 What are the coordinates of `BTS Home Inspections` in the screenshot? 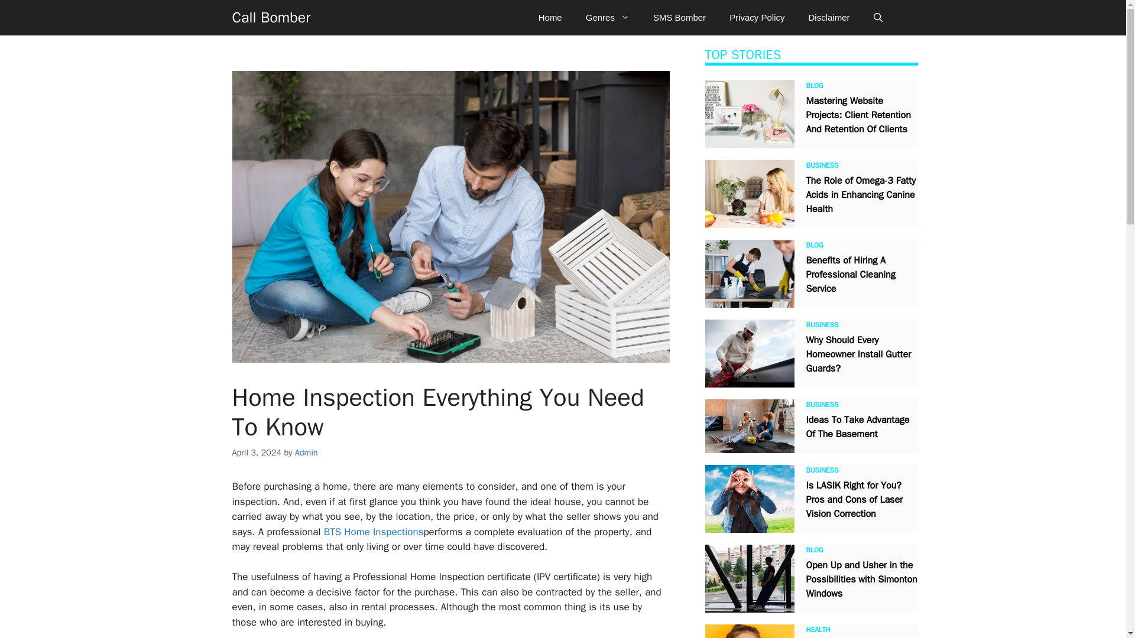 It's located at (374, 532).